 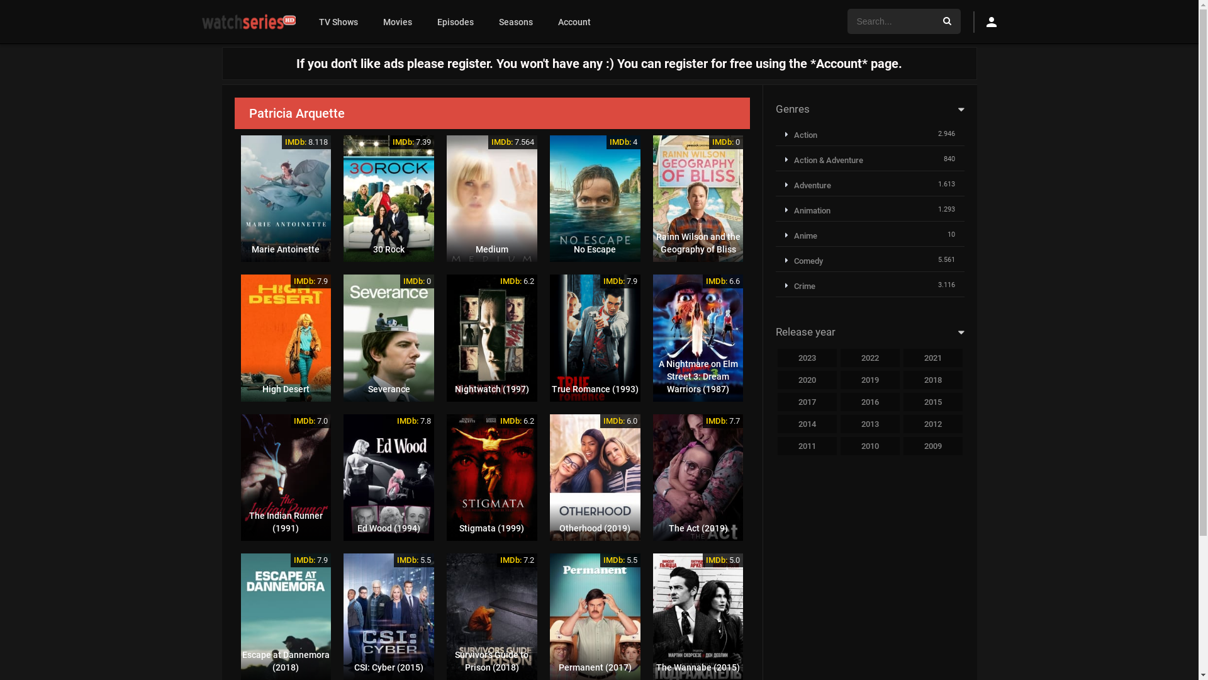 What do you see at coordinates (804, 261) in the screenshot?
I see `Comedy` at bounding box center [804, 261].